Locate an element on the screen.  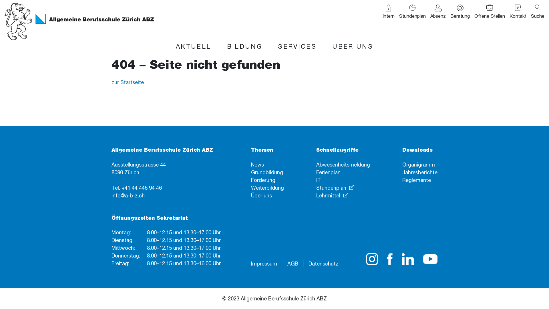
Stundenplan is located at coordinates (335, 188).